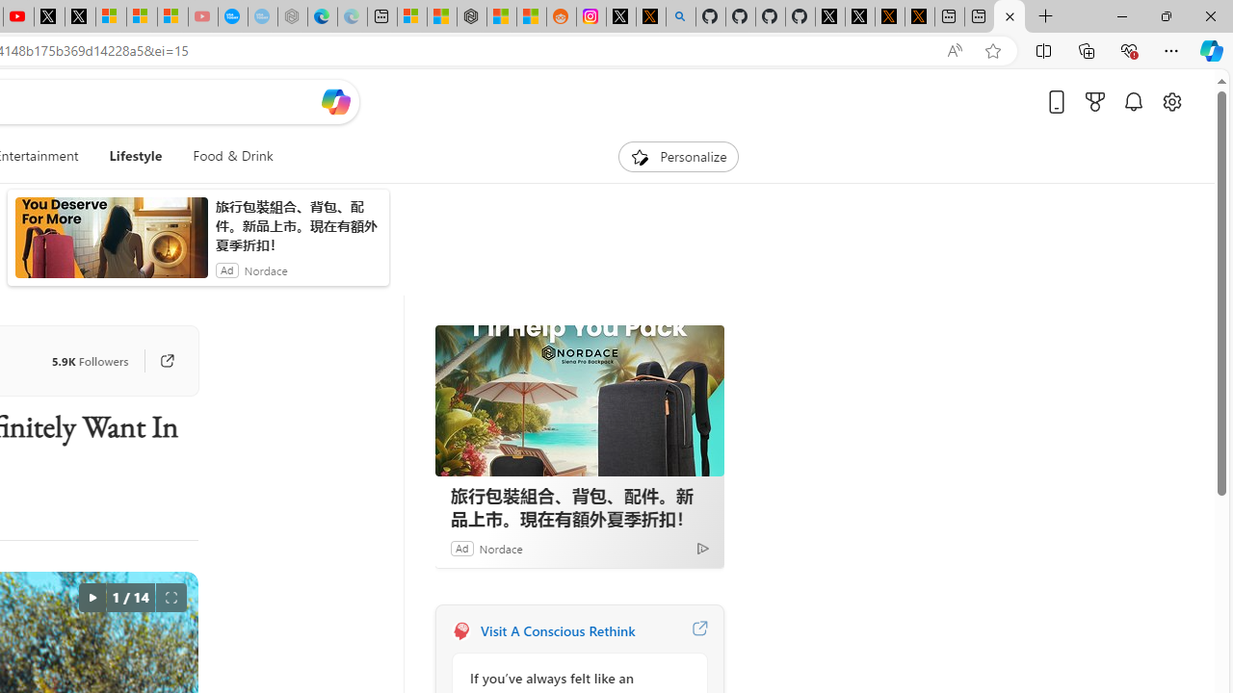  Describe the element at coordinates (249, 85) in the screenshot. I see `amazon - Search` at that location.